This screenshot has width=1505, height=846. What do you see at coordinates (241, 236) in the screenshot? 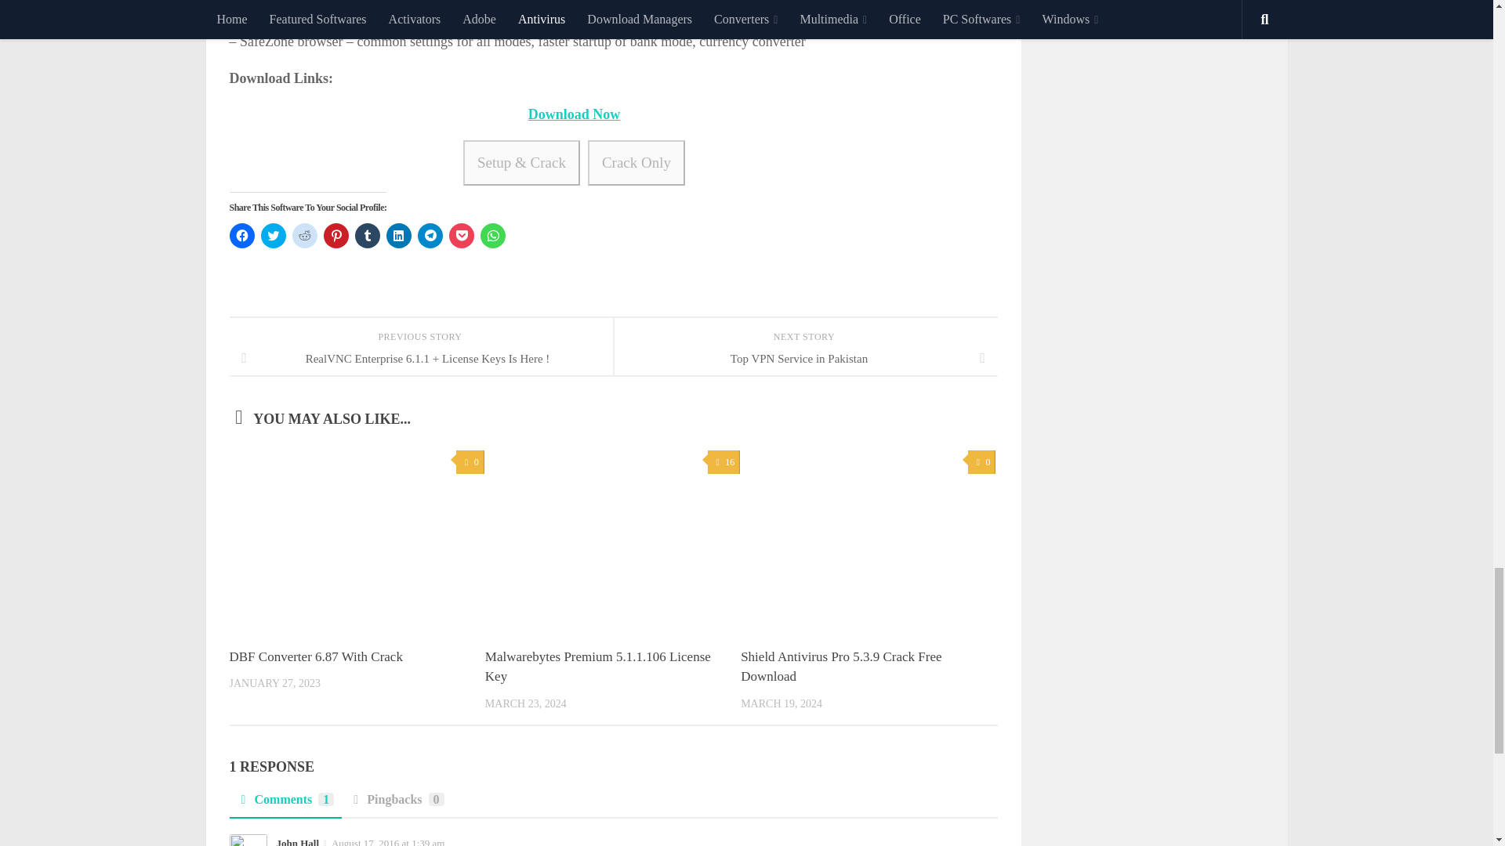
I see `Click to share on Facebook` at bounding box center [241, 236].